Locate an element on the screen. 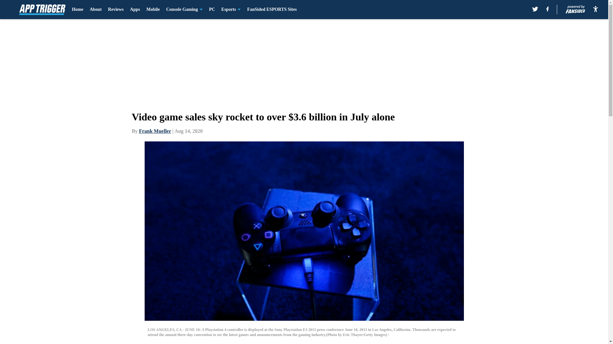  Reviews is located at coordinates (116, 10).